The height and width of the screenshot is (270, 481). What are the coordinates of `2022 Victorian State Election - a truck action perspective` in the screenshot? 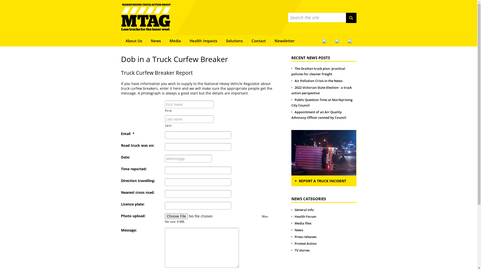 It's located at (321, 90).